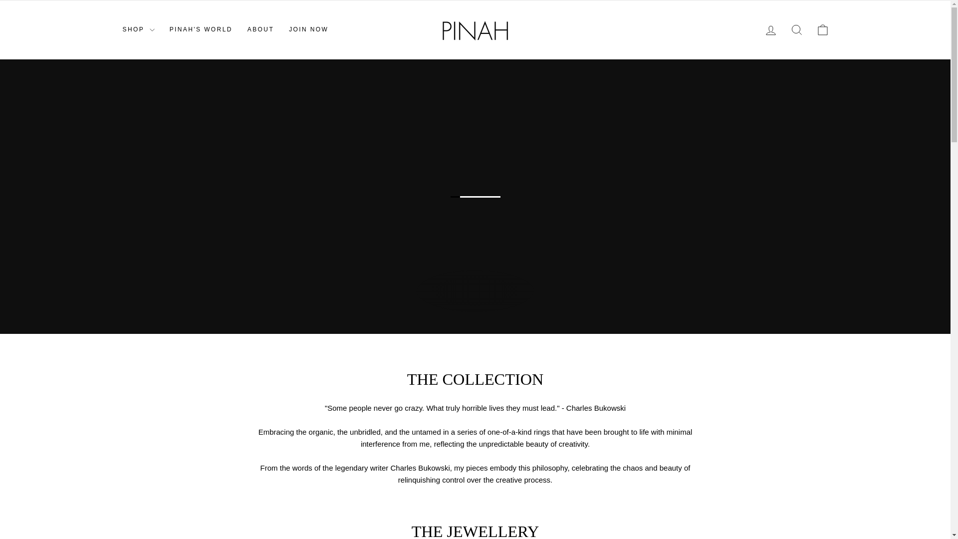 The height and width of the screenshot is (539, 958). I want to click on ABOUT, so click(822, 29).